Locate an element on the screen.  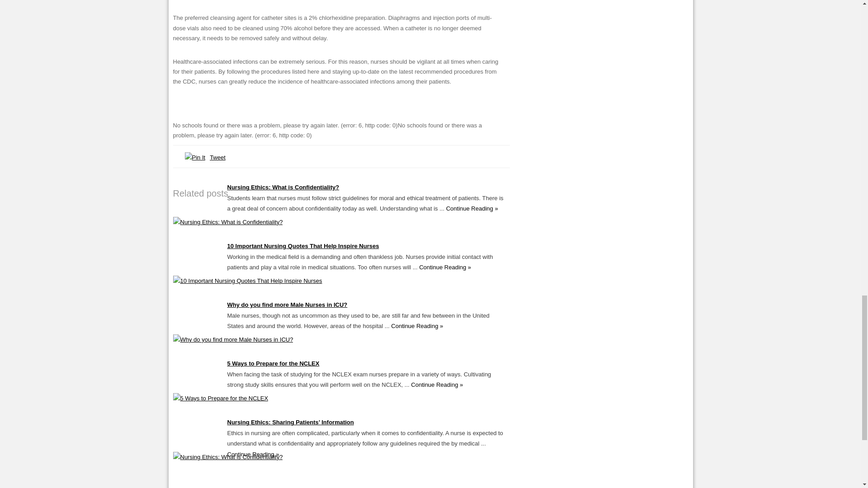
Tweet is located at coordinates (218, 157).